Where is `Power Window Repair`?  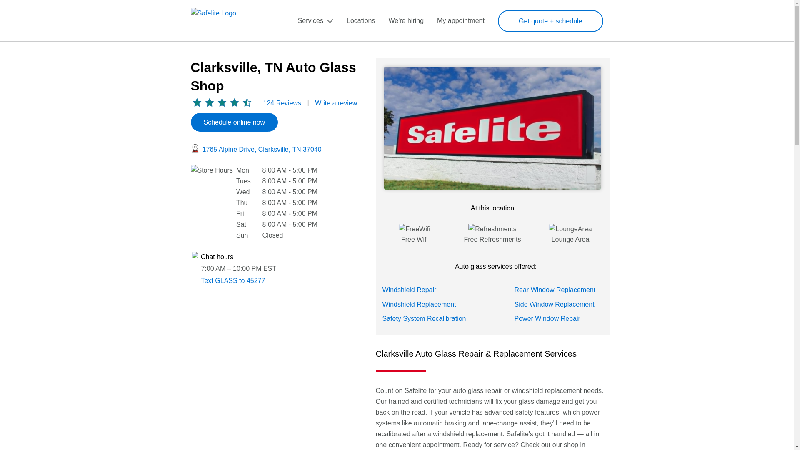
Power Window Repair is located at coordinates (547, 318).